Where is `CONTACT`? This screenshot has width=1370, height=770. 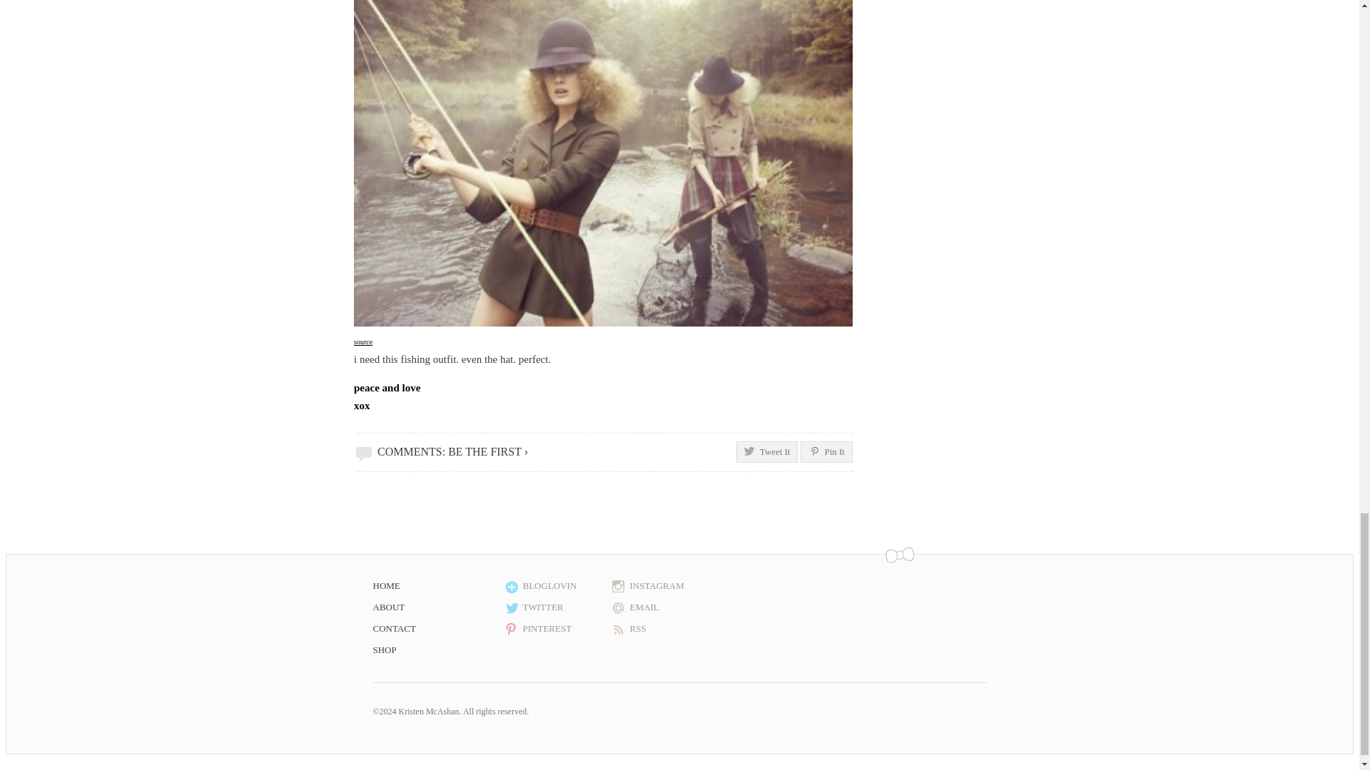
CONTACT is located at coordinates (437, 629).